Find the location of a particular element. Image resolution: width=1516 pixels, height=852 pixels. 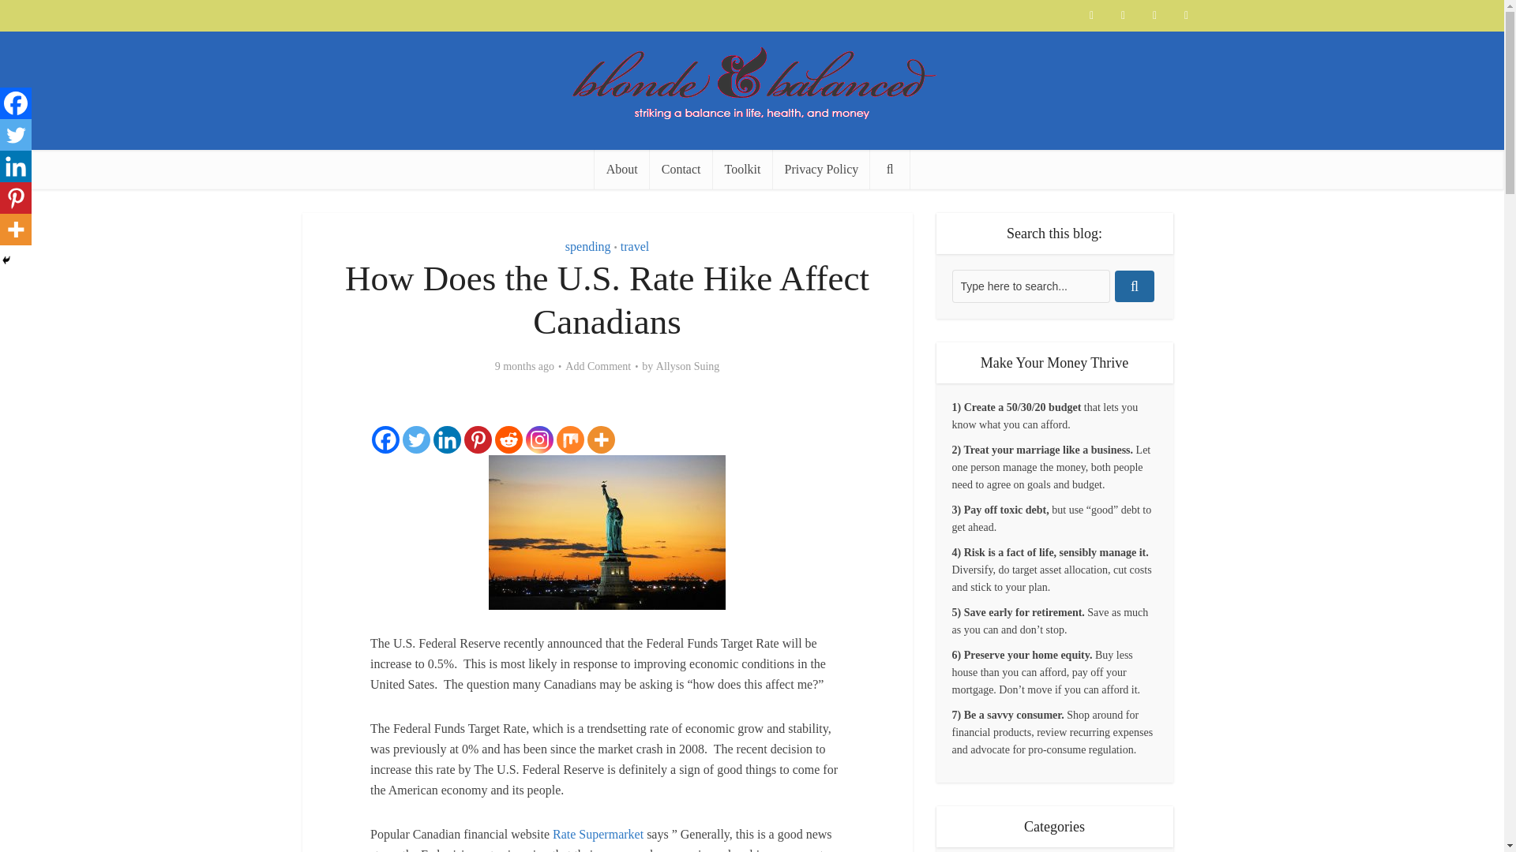

Linkedin is located at coordinates (447, 439).